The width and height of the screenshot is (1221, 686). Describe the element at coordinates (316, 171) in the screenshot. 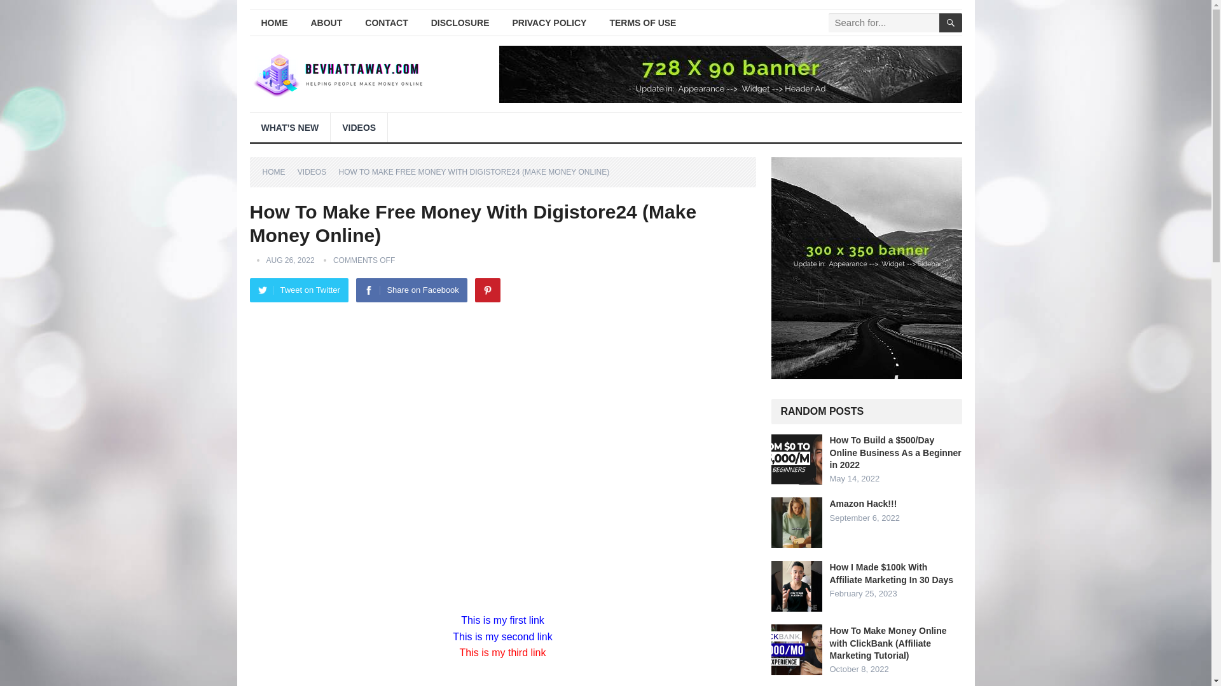

I see `View all posts in Videos` at that location.